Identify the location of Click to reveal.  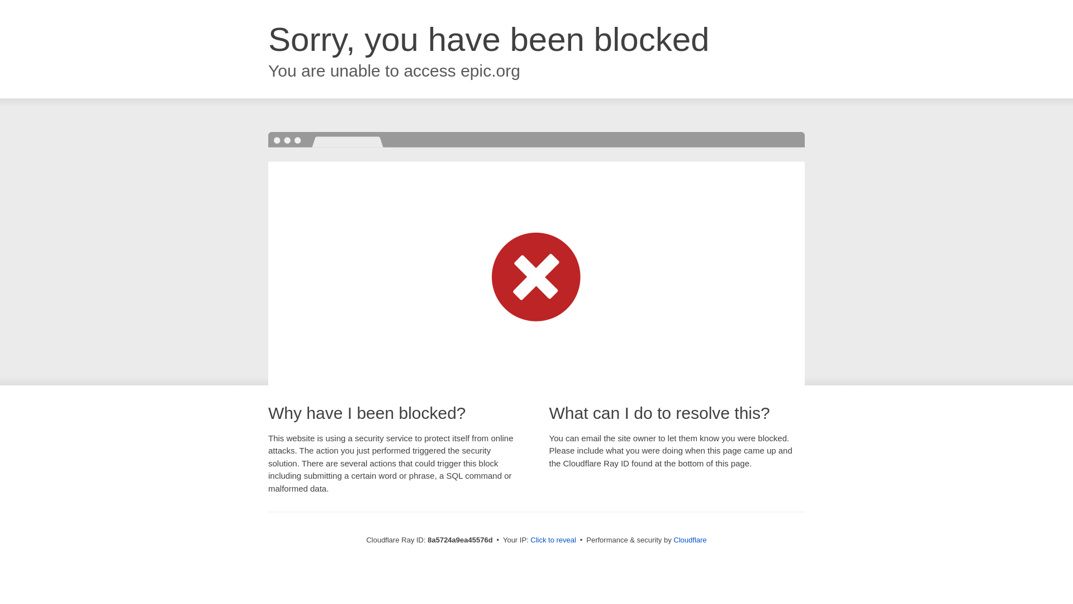
(553, 540).